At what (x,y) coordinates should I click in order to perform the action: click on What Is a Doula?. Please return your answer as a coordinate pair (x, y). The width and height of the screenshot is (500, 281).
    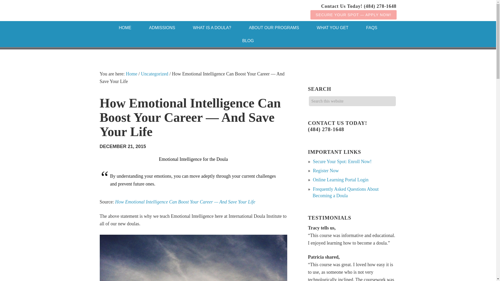
    Looking at the image, I should click on (212, 28).